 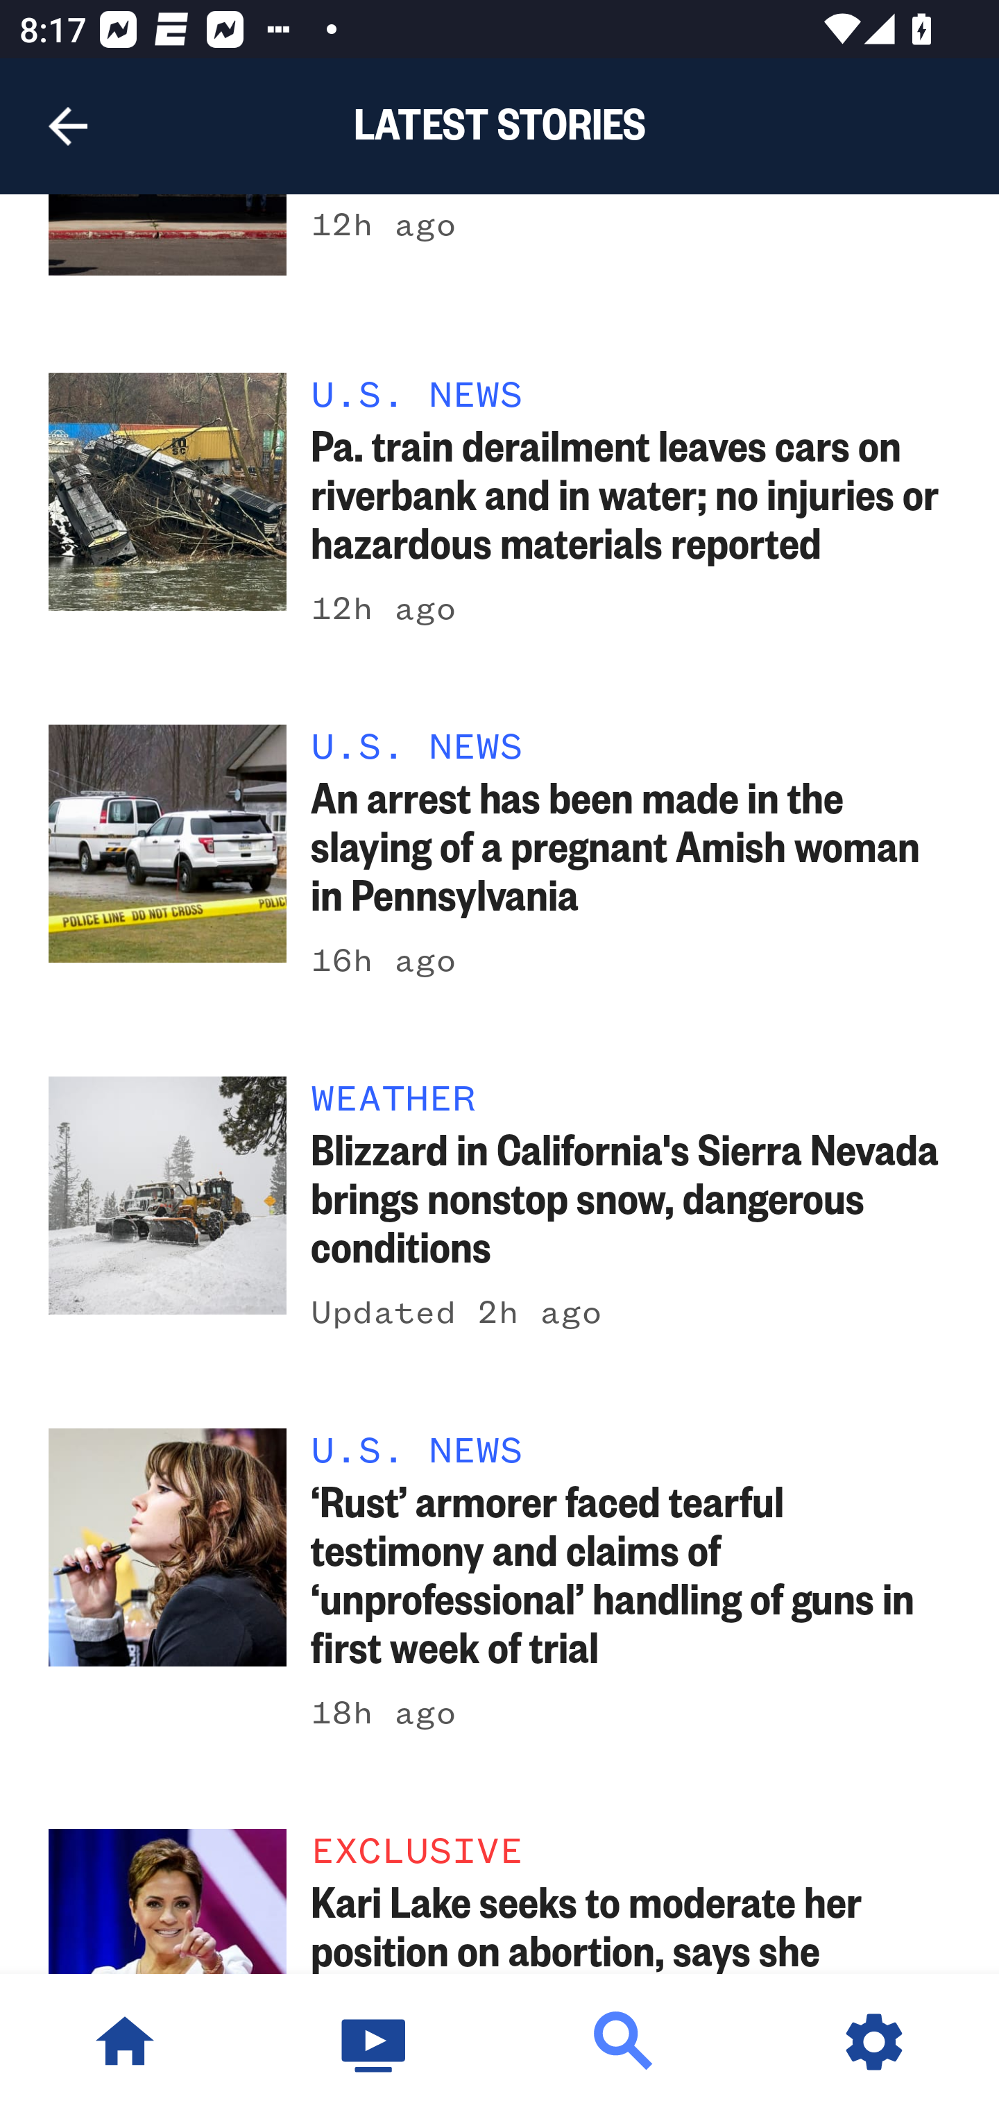 What do you see at coordinates (874, 2042) in the screenshot?
I see `Settings` at bounding box center [874, 2042].